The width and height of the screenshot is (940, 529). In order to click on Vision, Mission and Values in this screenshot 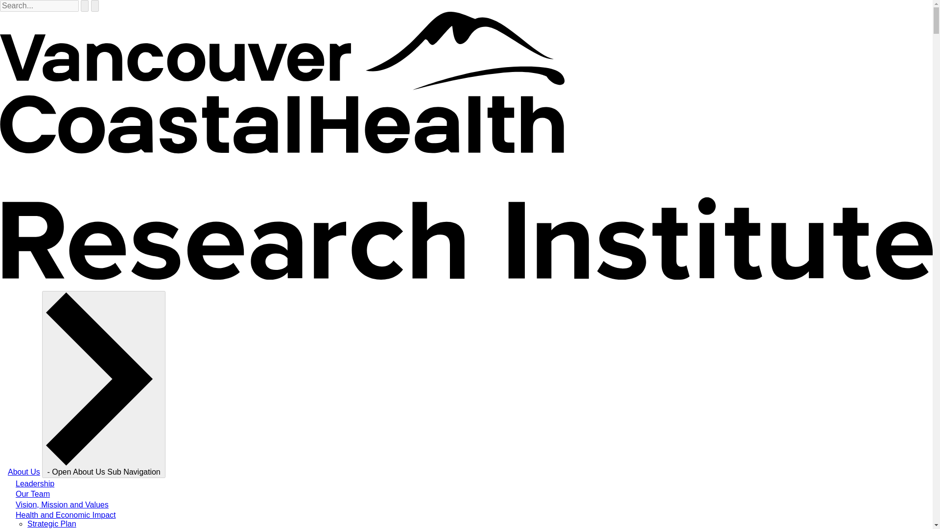, I will do `click(62, 505)`.